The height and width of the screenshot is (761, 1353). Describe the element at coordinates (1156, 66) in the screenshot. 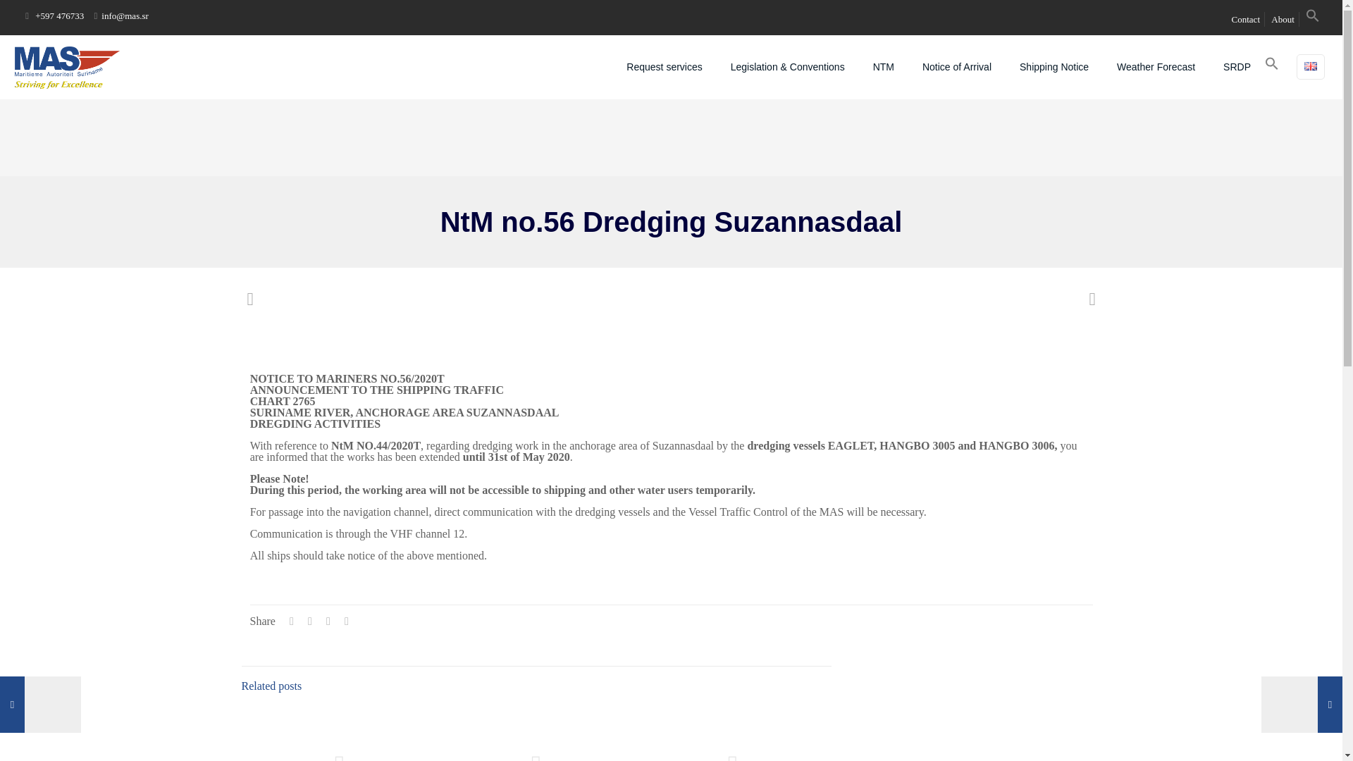

I see `Weather Forecast` at that location.